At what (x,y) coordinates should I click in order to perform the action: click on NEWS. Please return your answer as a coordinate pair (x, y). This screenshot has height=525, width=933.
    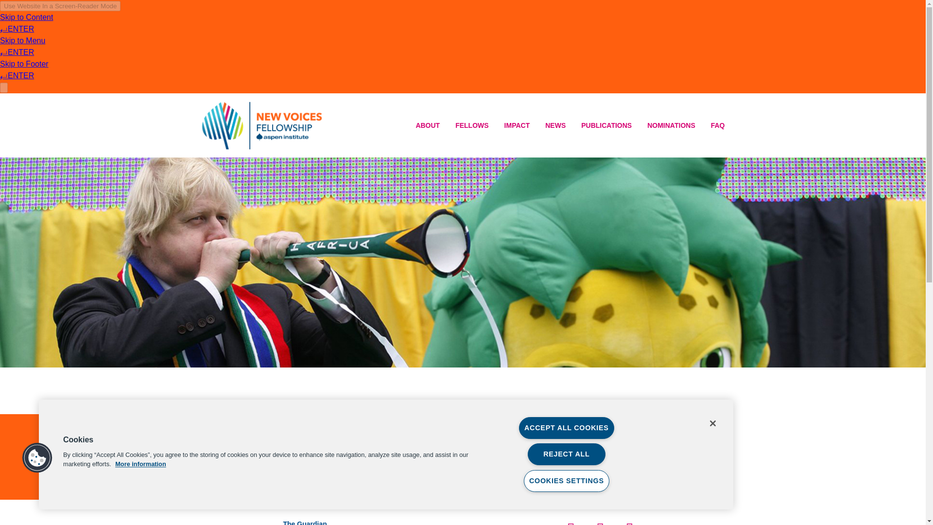
    Looking at the image, I should click on (555, 125).